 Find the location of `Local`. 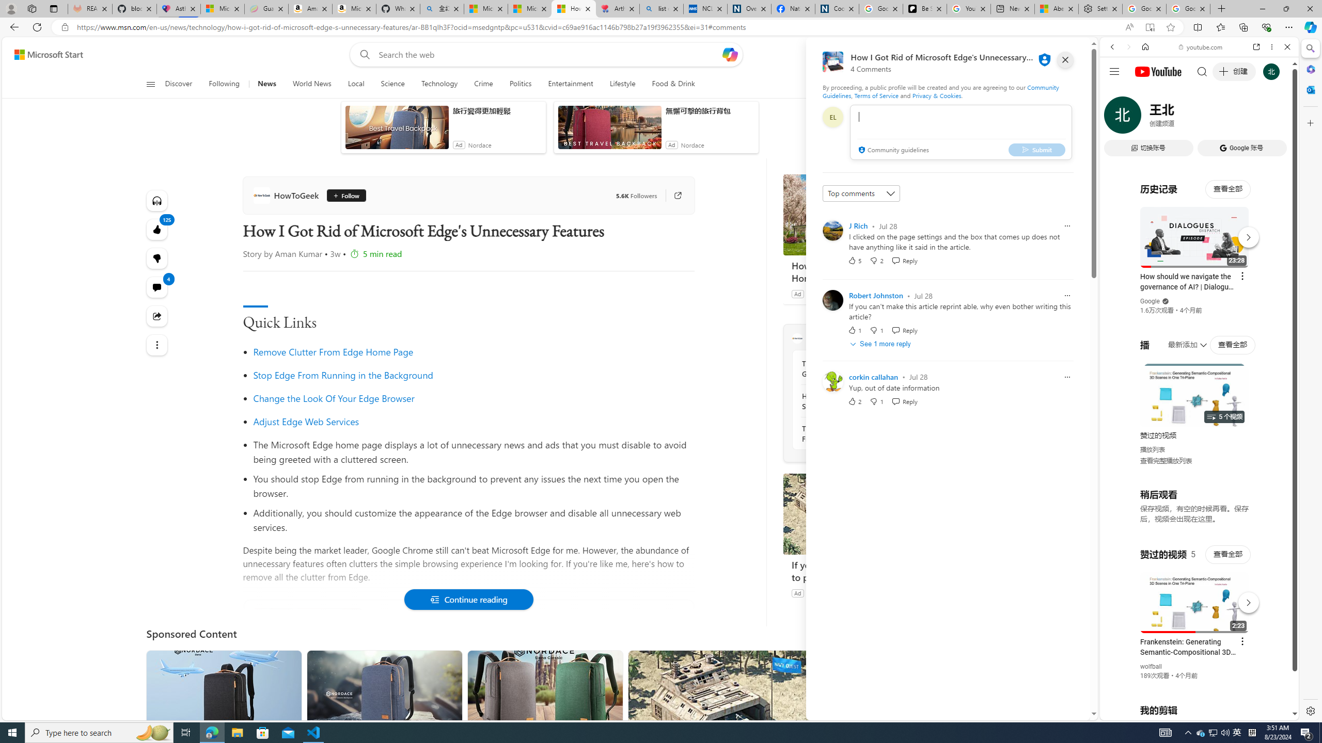

Local is located at coordinates (356, 84).